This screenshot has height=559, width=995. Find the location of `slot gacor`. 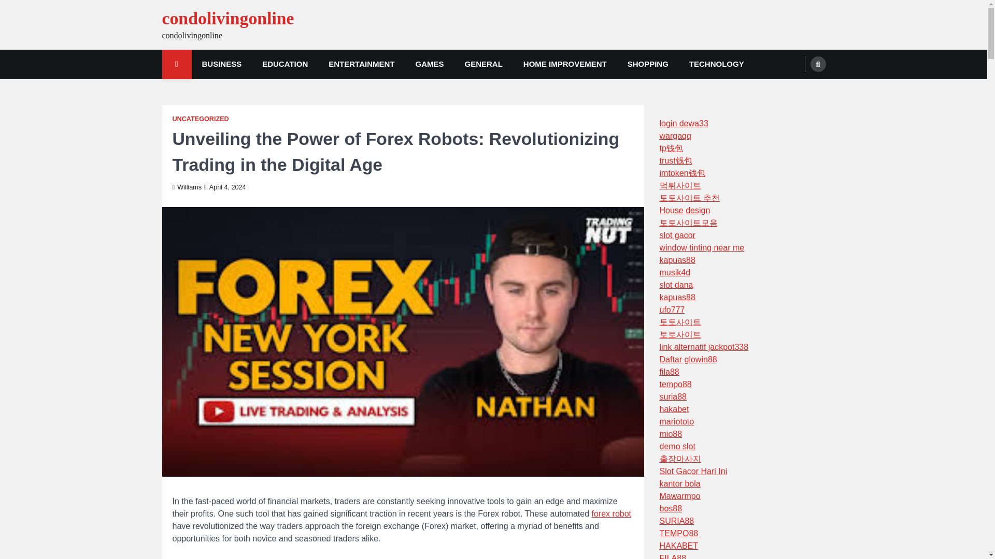

slot gacor is located at coordinates (677, 235).